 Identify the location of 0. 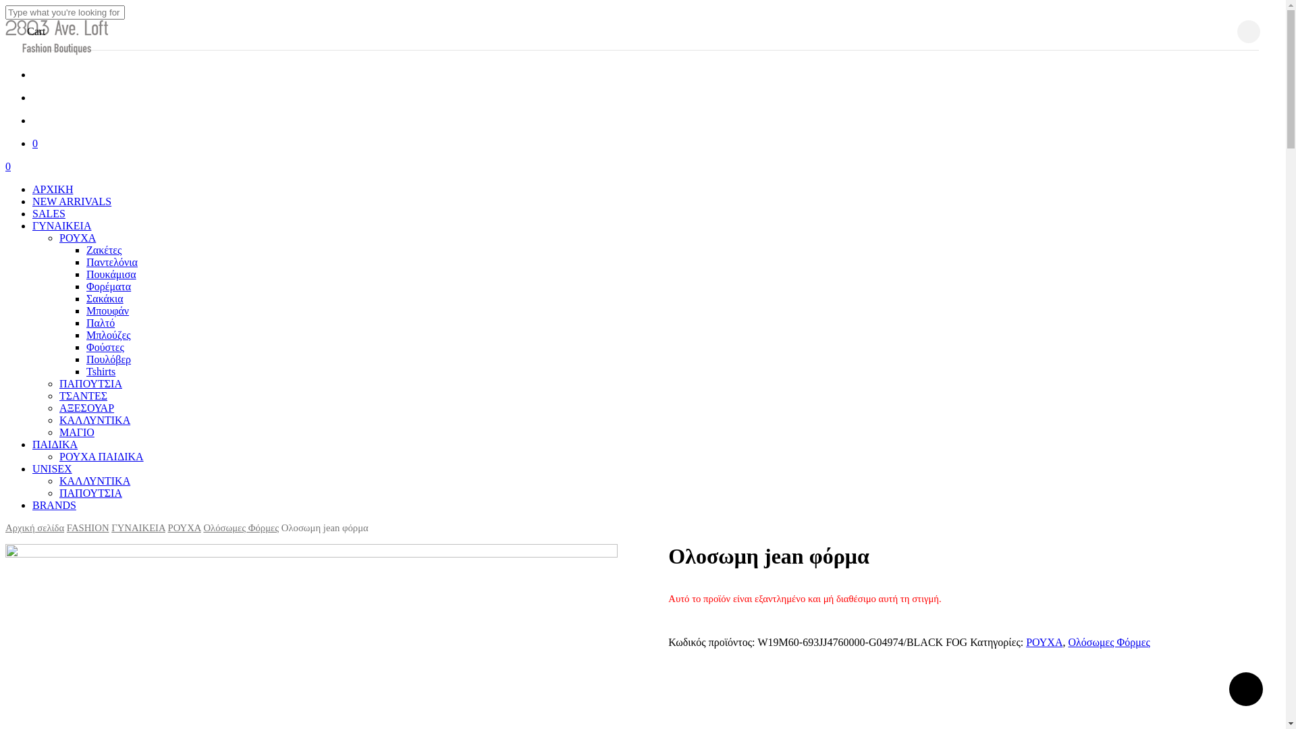
(656, 144).